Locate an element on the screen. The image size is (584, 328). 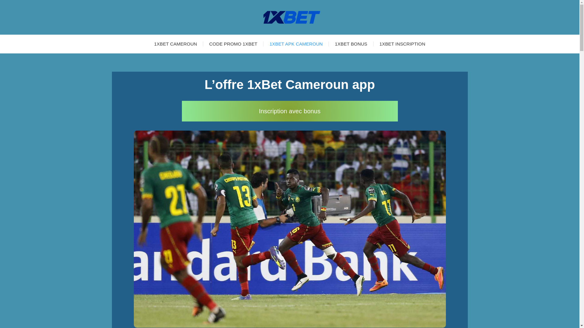
1XBET CAMEROUN is located at coordinates (176, 44).